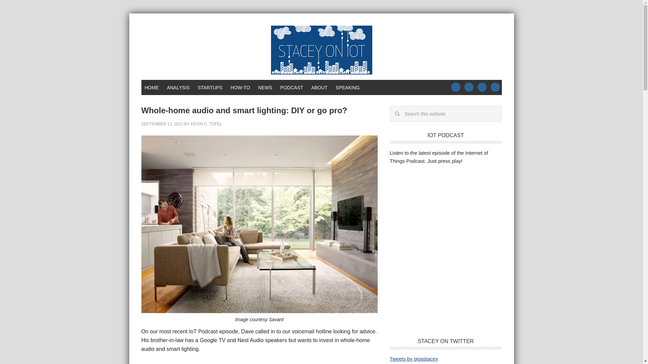 Image resolution: width=648 pixels, height=364 pixels. Describe the element at coordinates (206, 124) in the screenshot. I see `KEVIN C. TOFEL` at that location.